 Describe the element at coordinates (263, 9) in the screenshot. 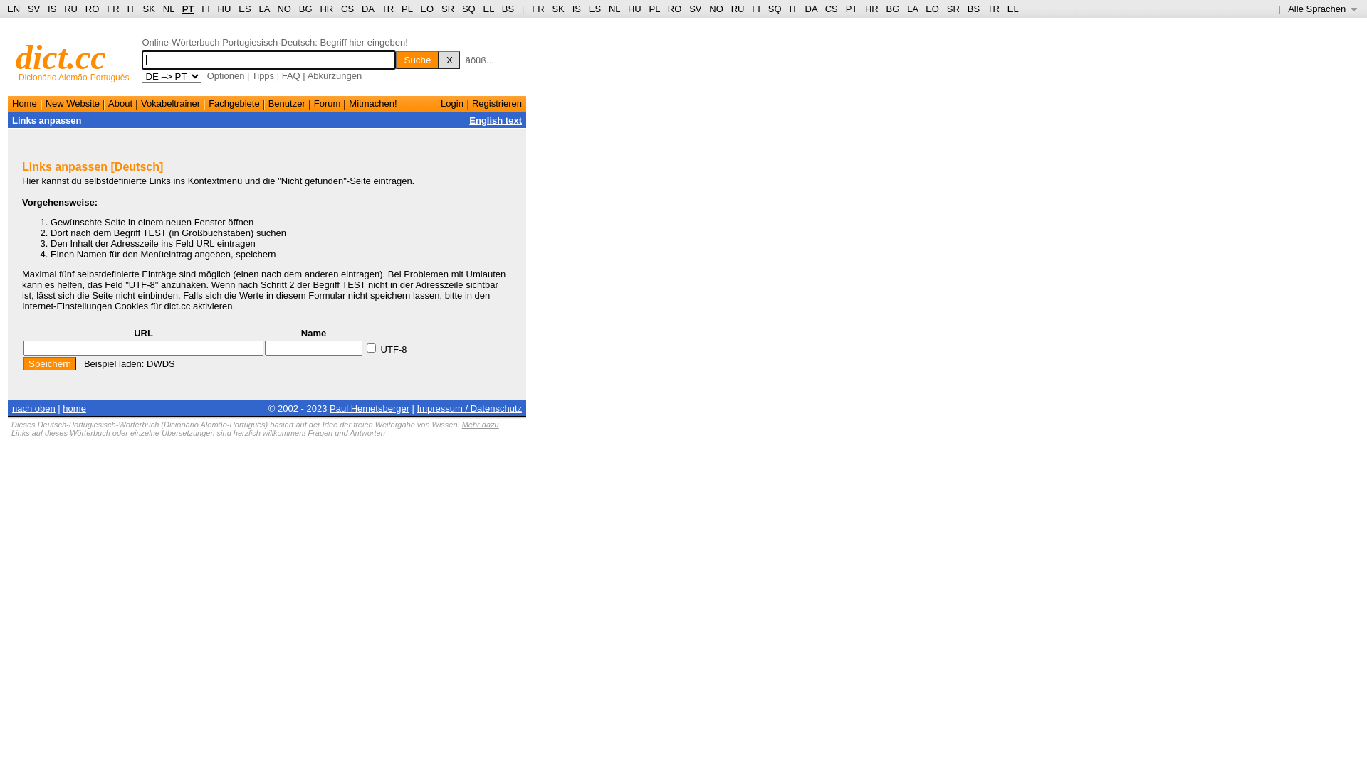

I see `LA` at that location.